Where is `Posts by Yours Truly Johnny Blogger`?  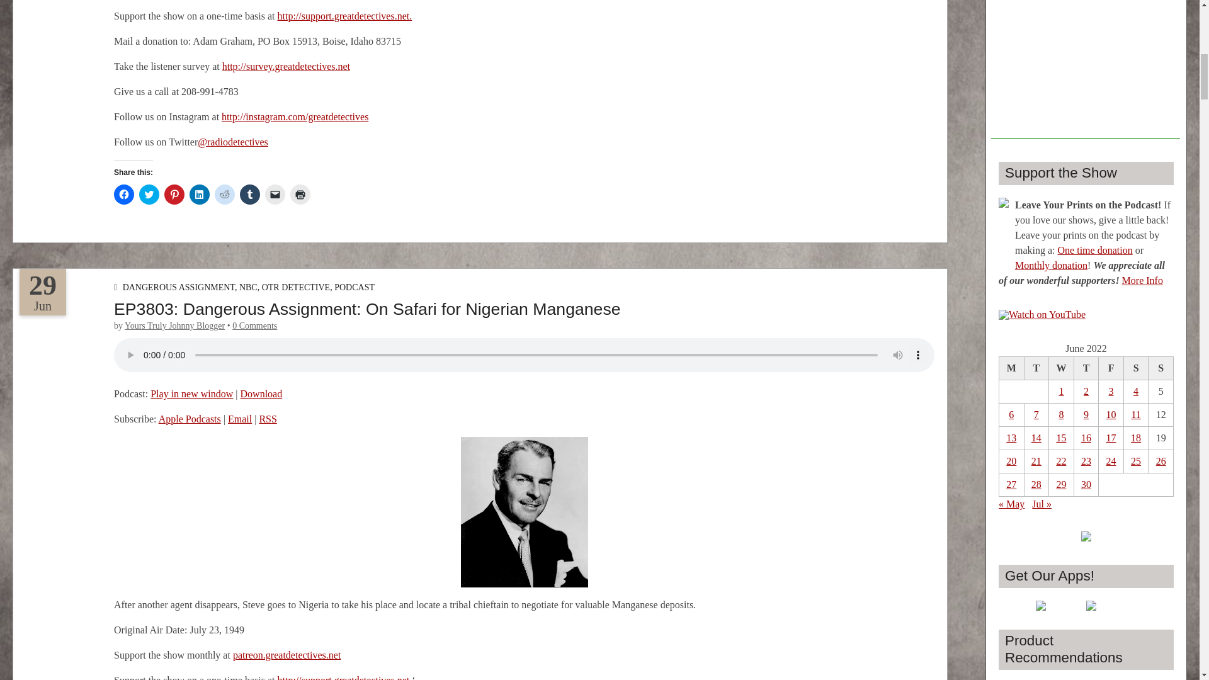
Posts by Yours Truly Johnny Blogger is located at coordinates (174, 325).